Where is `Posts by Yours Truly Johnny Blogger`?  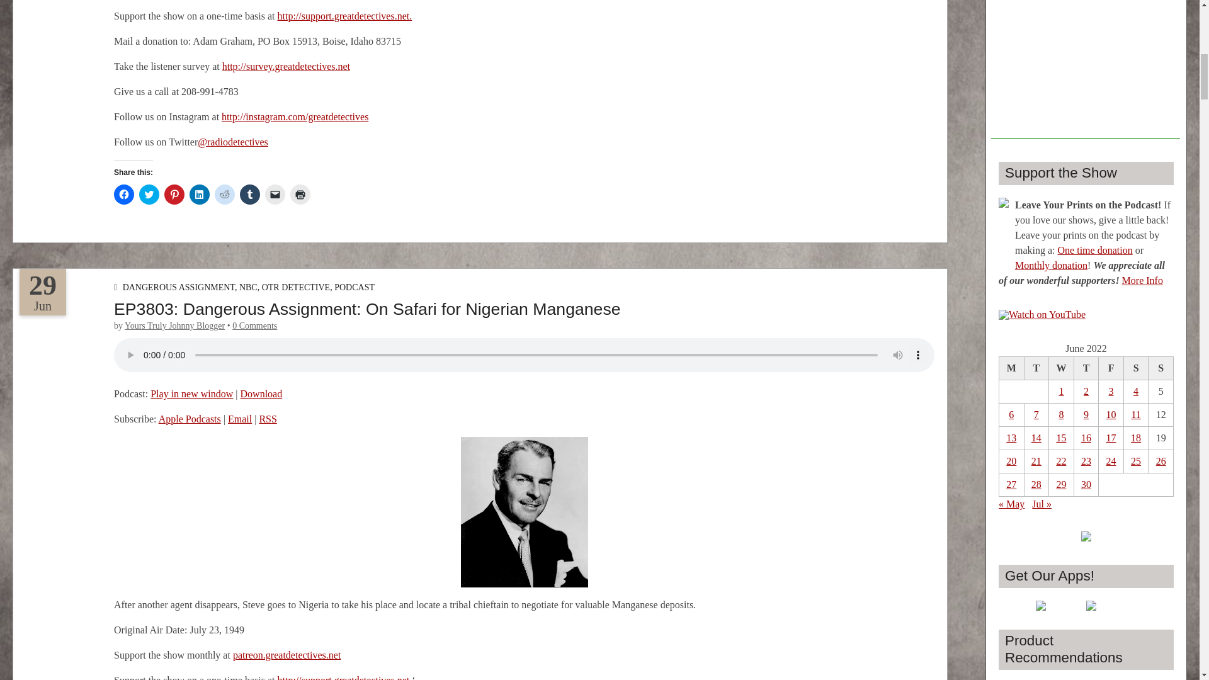
Posts by Yours Truly Johnny Blogger is located at coordinates (174, 325).